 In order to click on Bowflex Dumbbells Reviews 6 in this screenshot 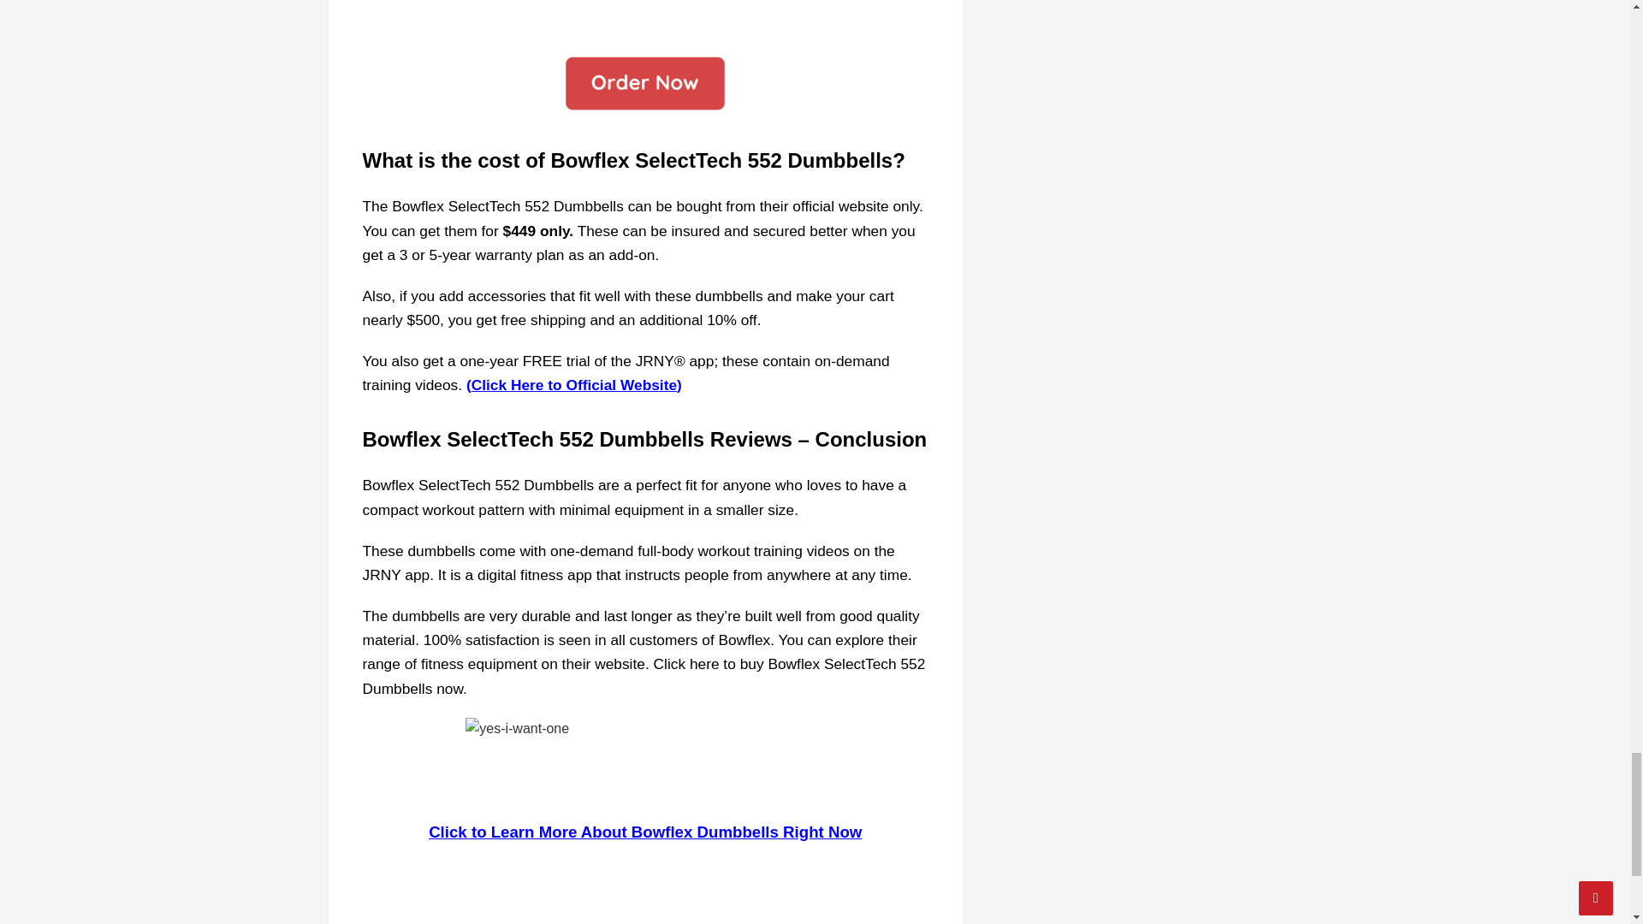, I will do `click(645, 18)`.